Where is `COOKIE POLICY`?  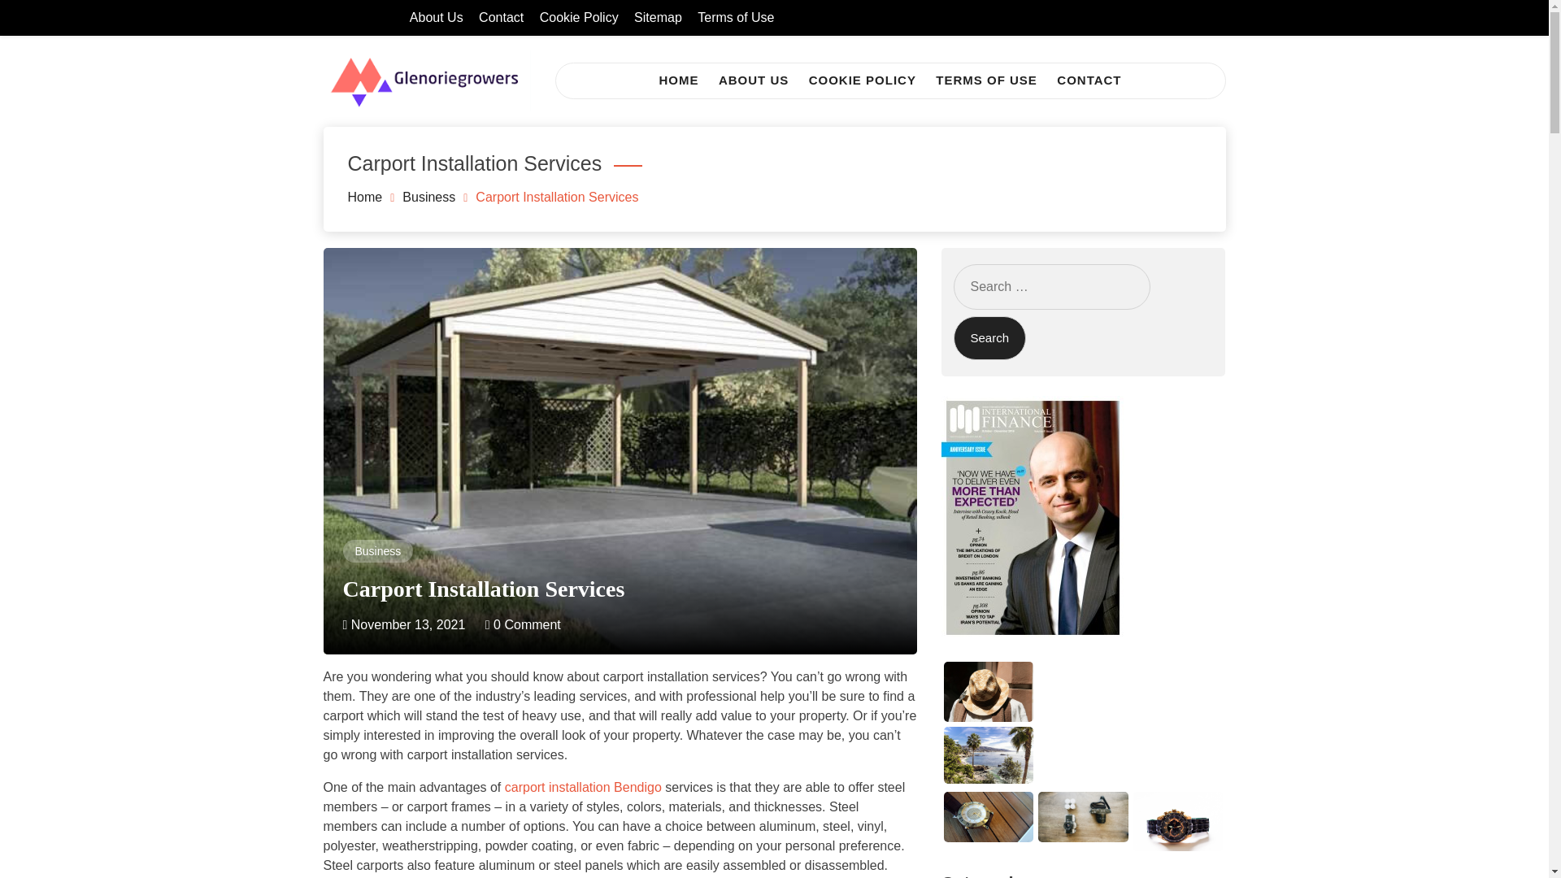
COOKIE POLICY is located at coordinates (862, 80).